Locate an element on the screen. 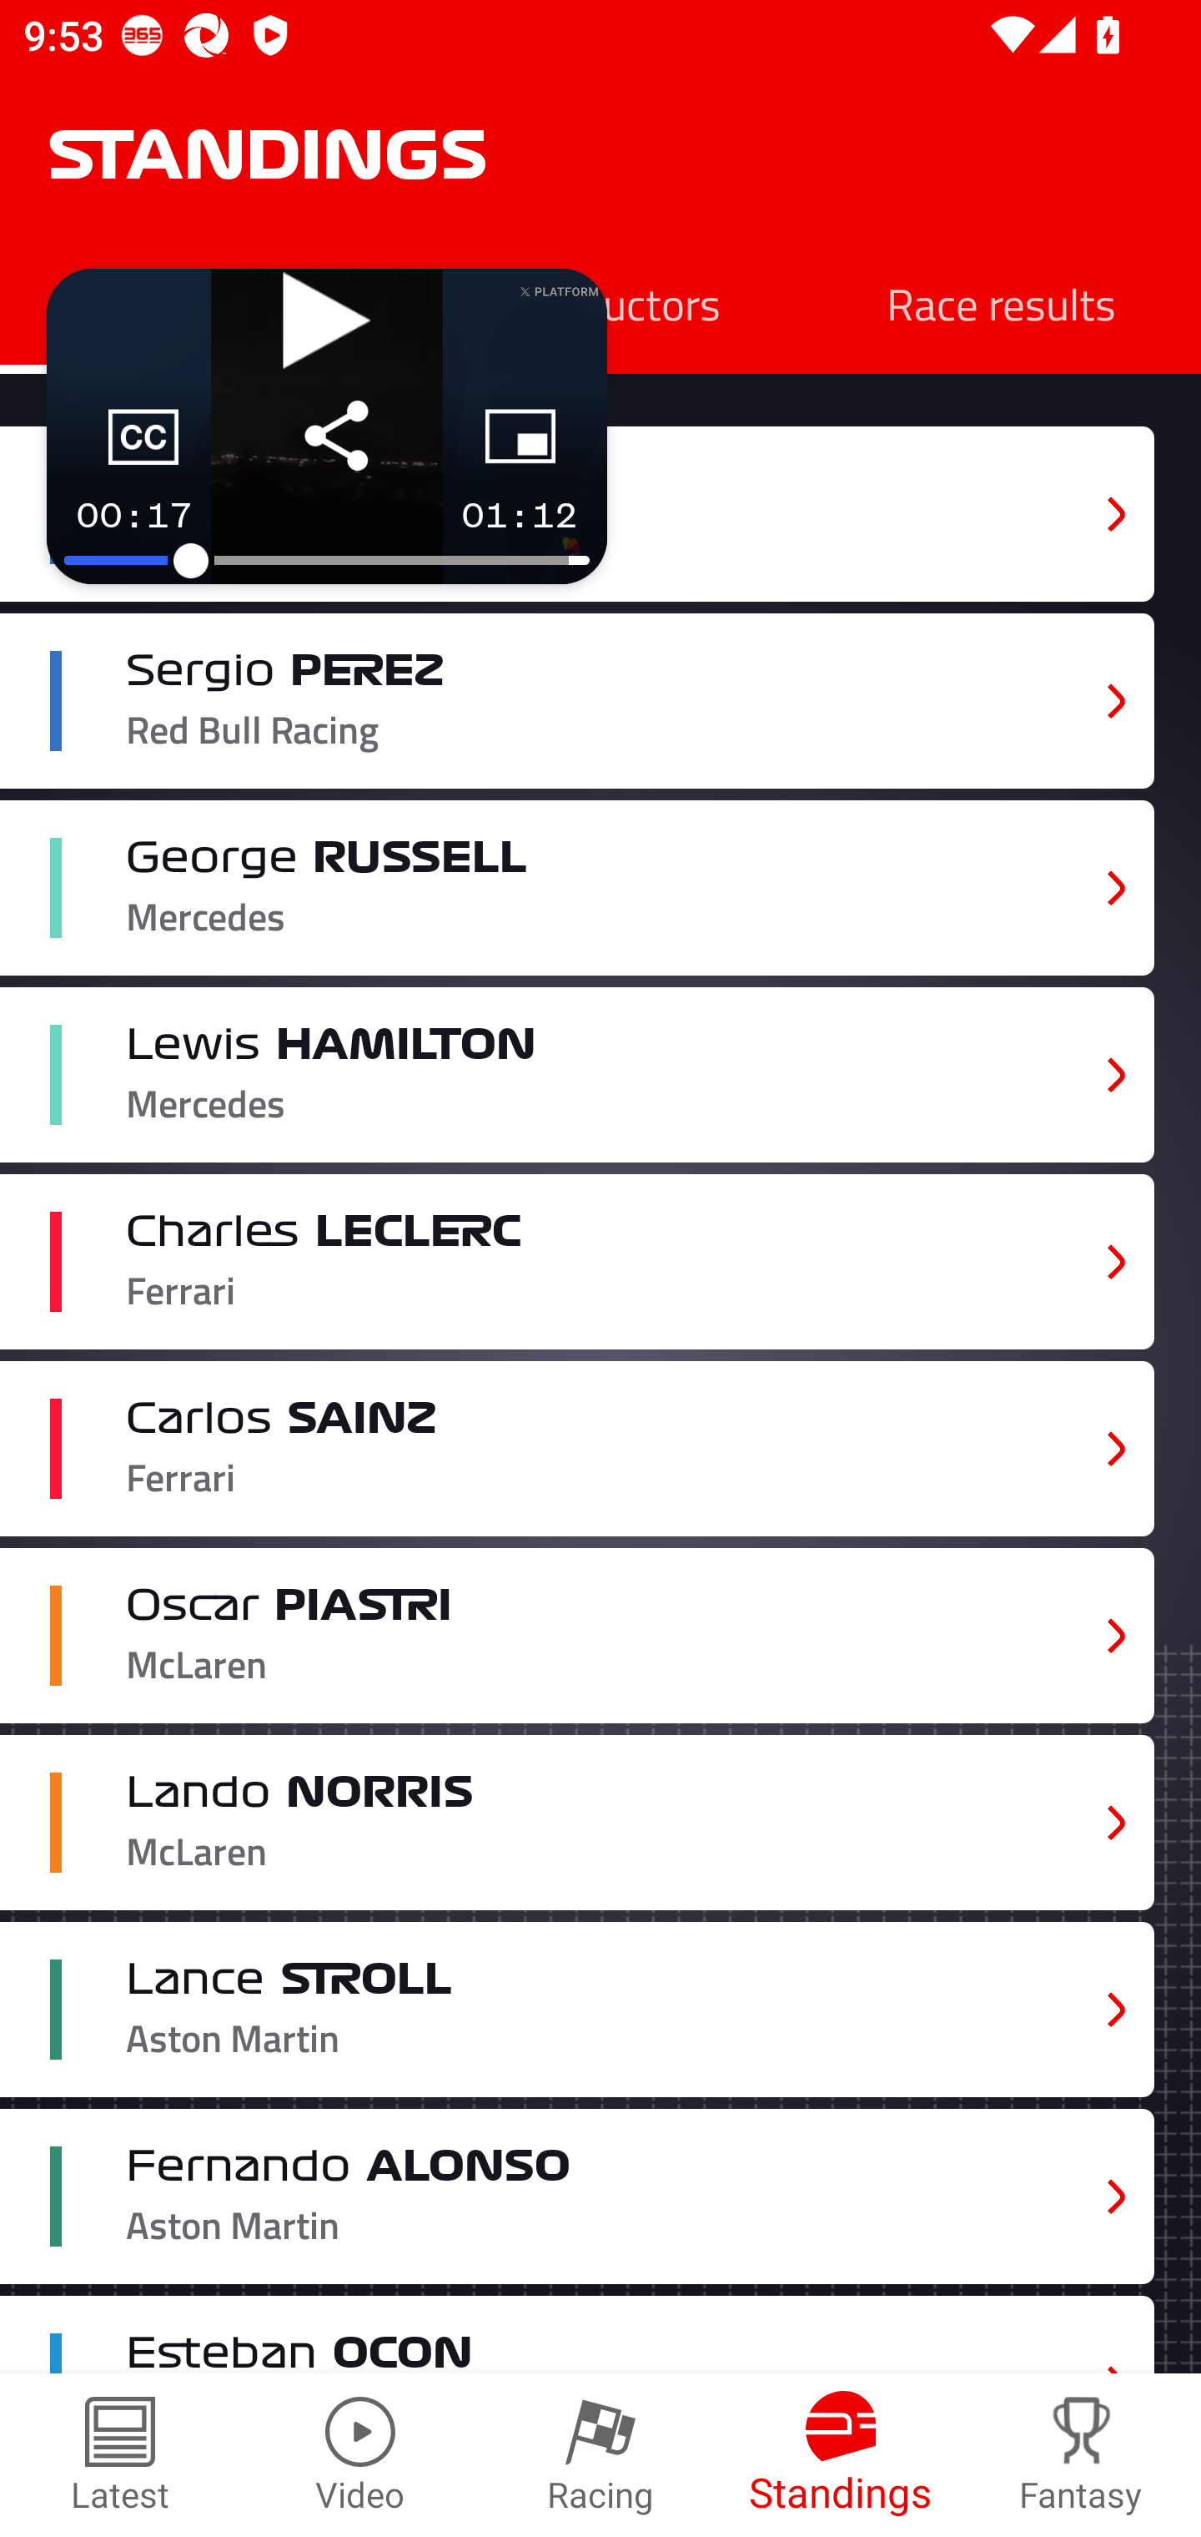 Image resolution: width=1201 pixels, height=2537 pixels. Sergio PEREZ Red Bull Racing is located at coordinates (577, 701).